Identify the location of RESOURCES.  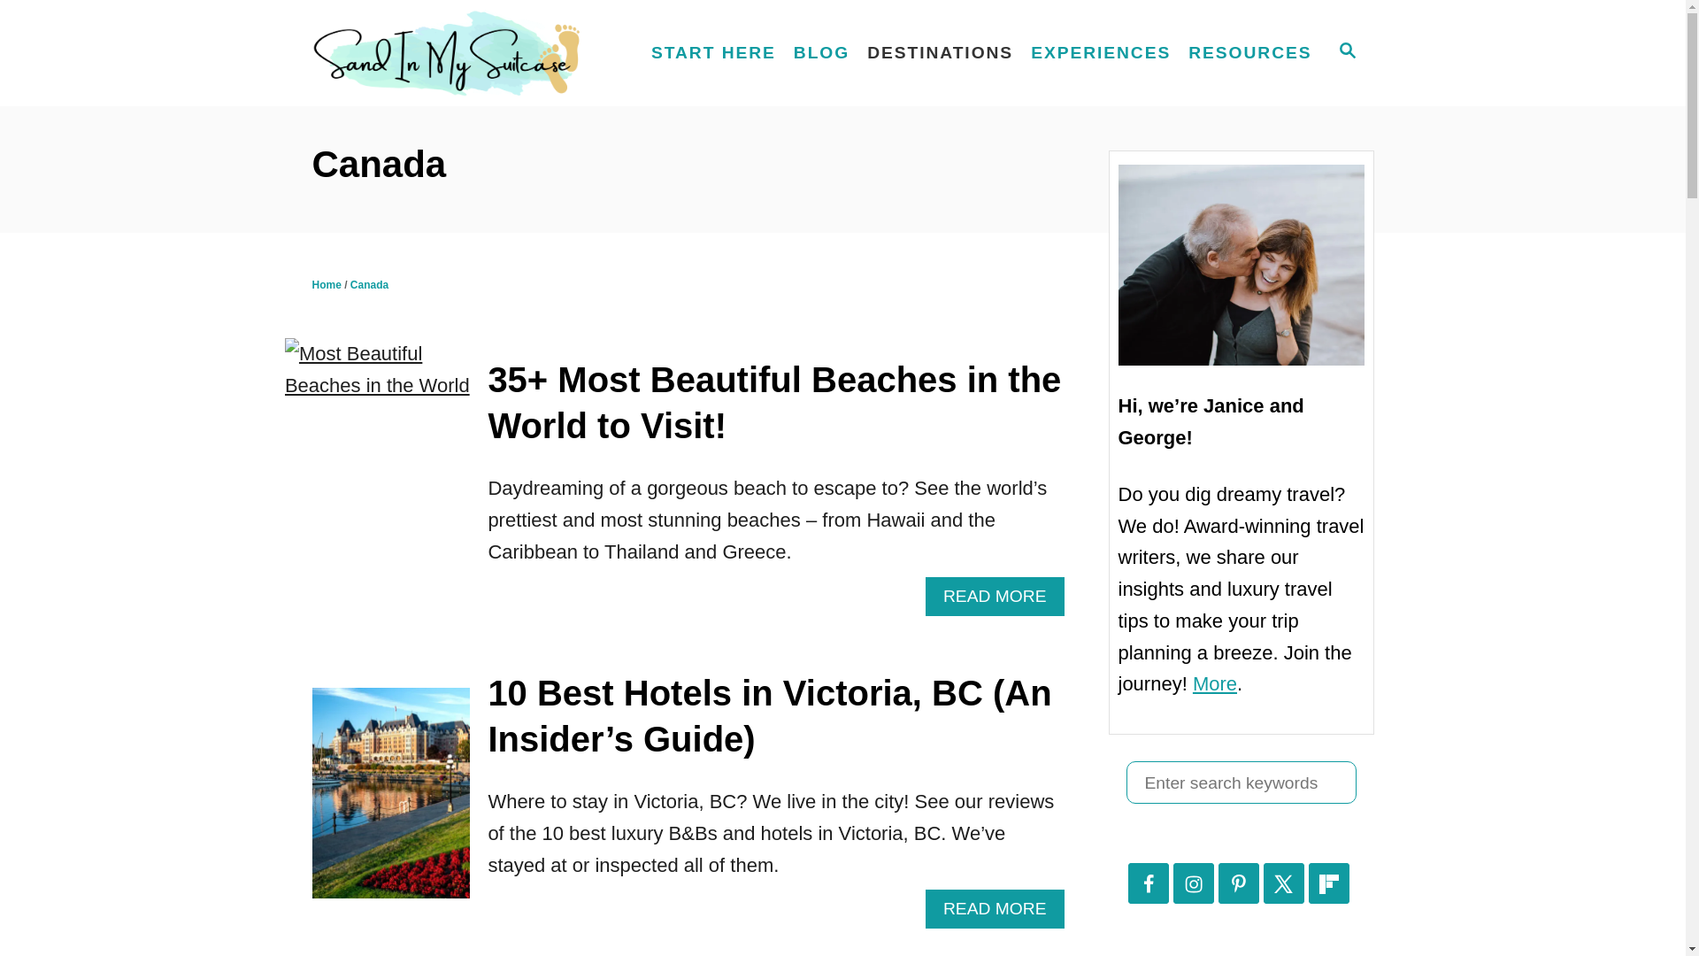
(1249, 53).